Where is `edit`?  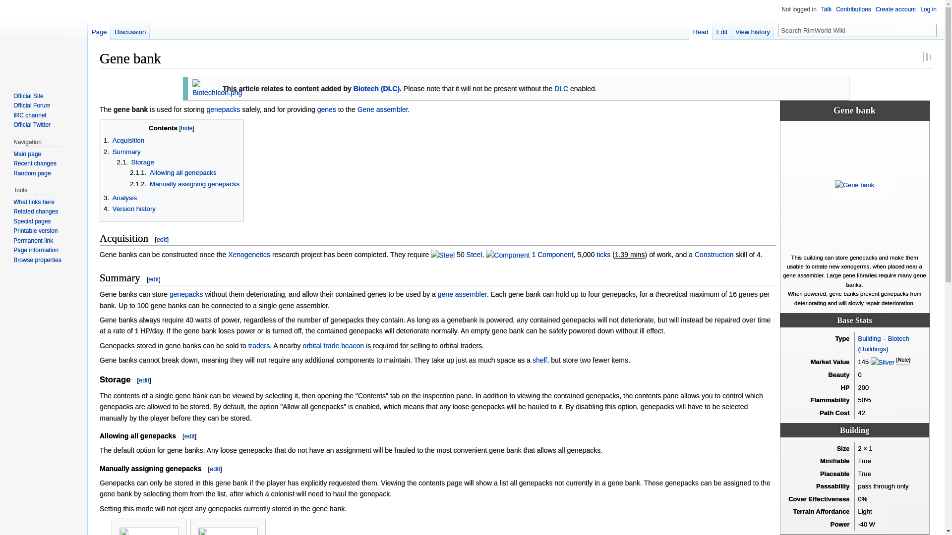 edit is located at coordinates (154, 279).